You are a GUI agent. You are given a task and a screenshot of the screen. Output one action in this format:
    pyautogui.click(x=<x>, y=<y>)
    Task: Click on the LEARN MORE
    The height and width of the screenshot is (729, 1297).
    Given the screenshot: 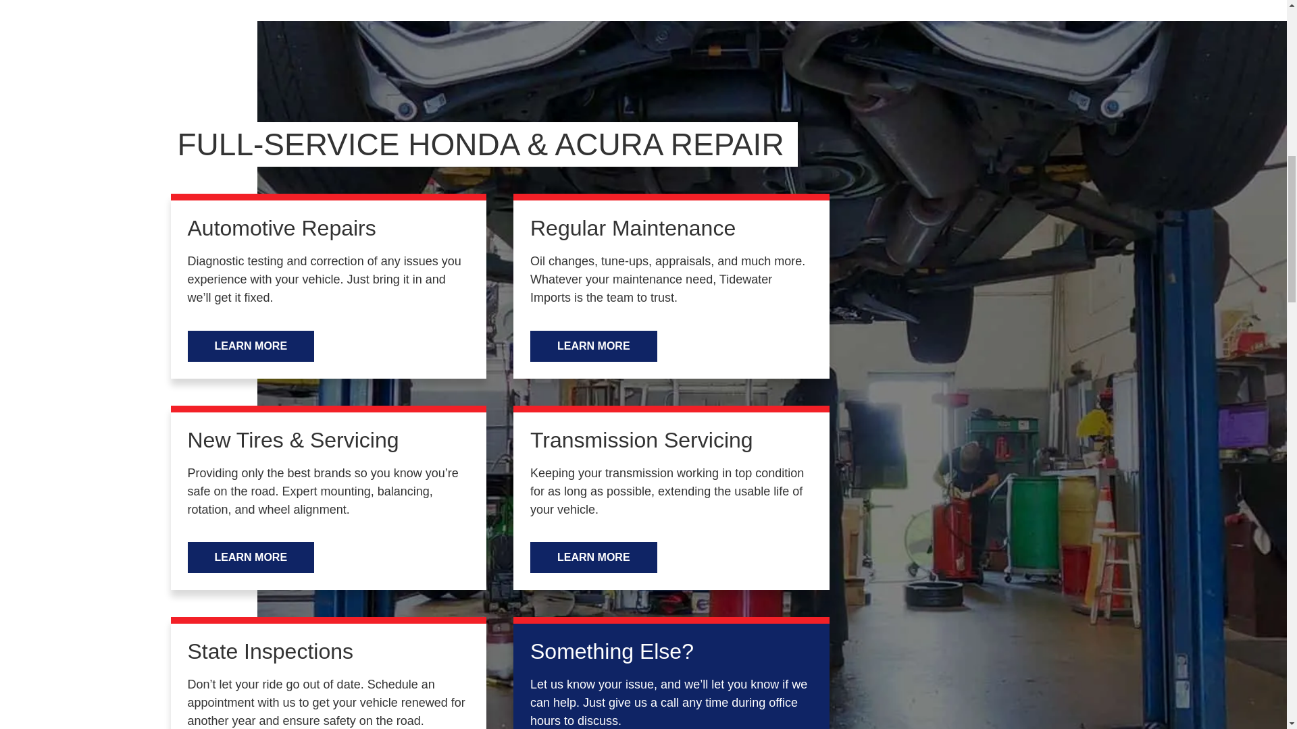 What is the action you would take?
    pyautogui.click(x=594, y=558)
    